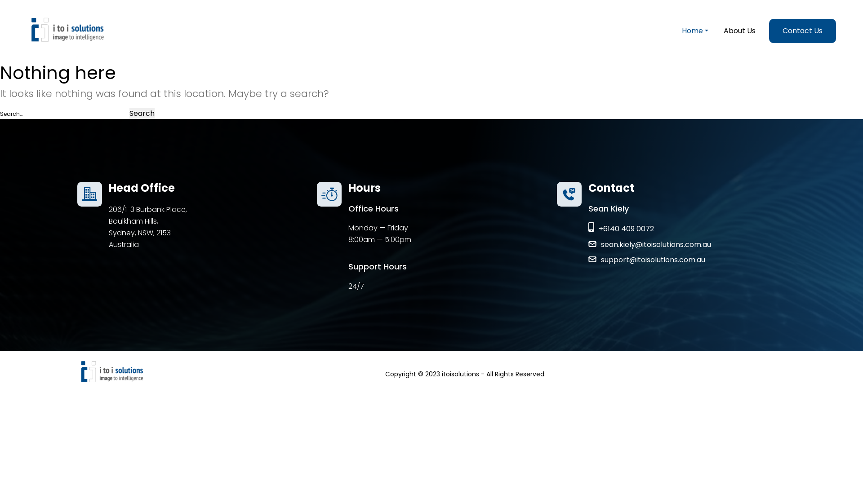 The width and height of the screenshot is (863, 485). I want to click on sean.kiely@itoisolutions.com.au, so click(650, 245).